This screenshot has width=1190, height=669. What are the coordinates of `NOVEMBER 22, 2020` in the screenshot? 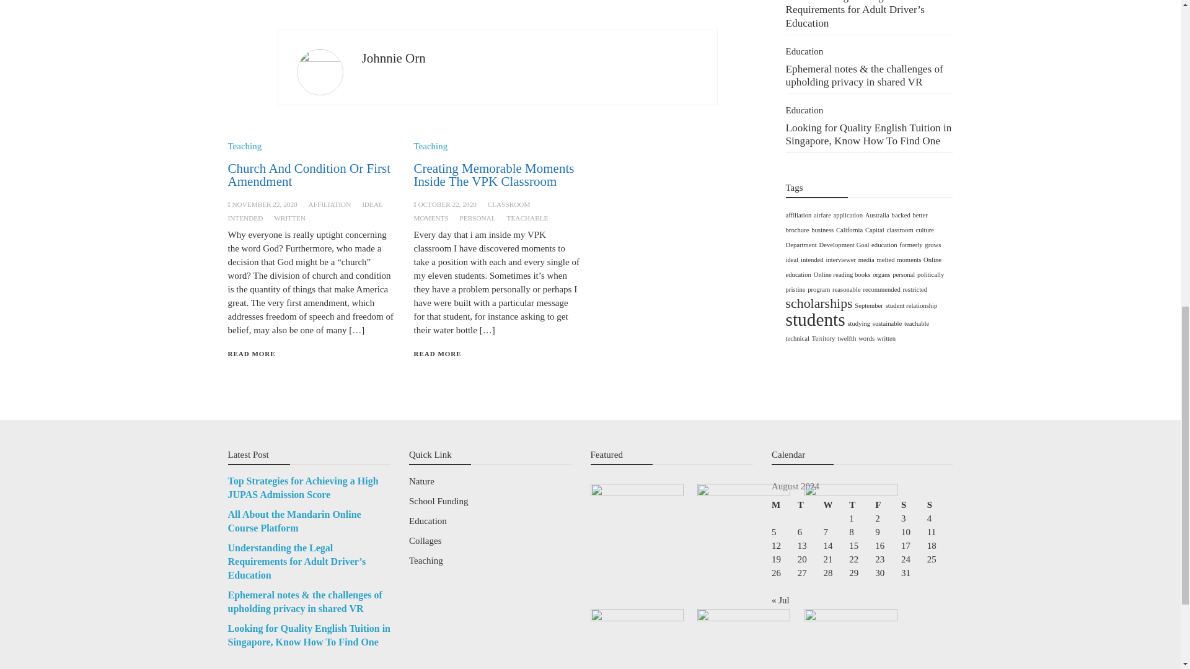 It's located at (264, 204).